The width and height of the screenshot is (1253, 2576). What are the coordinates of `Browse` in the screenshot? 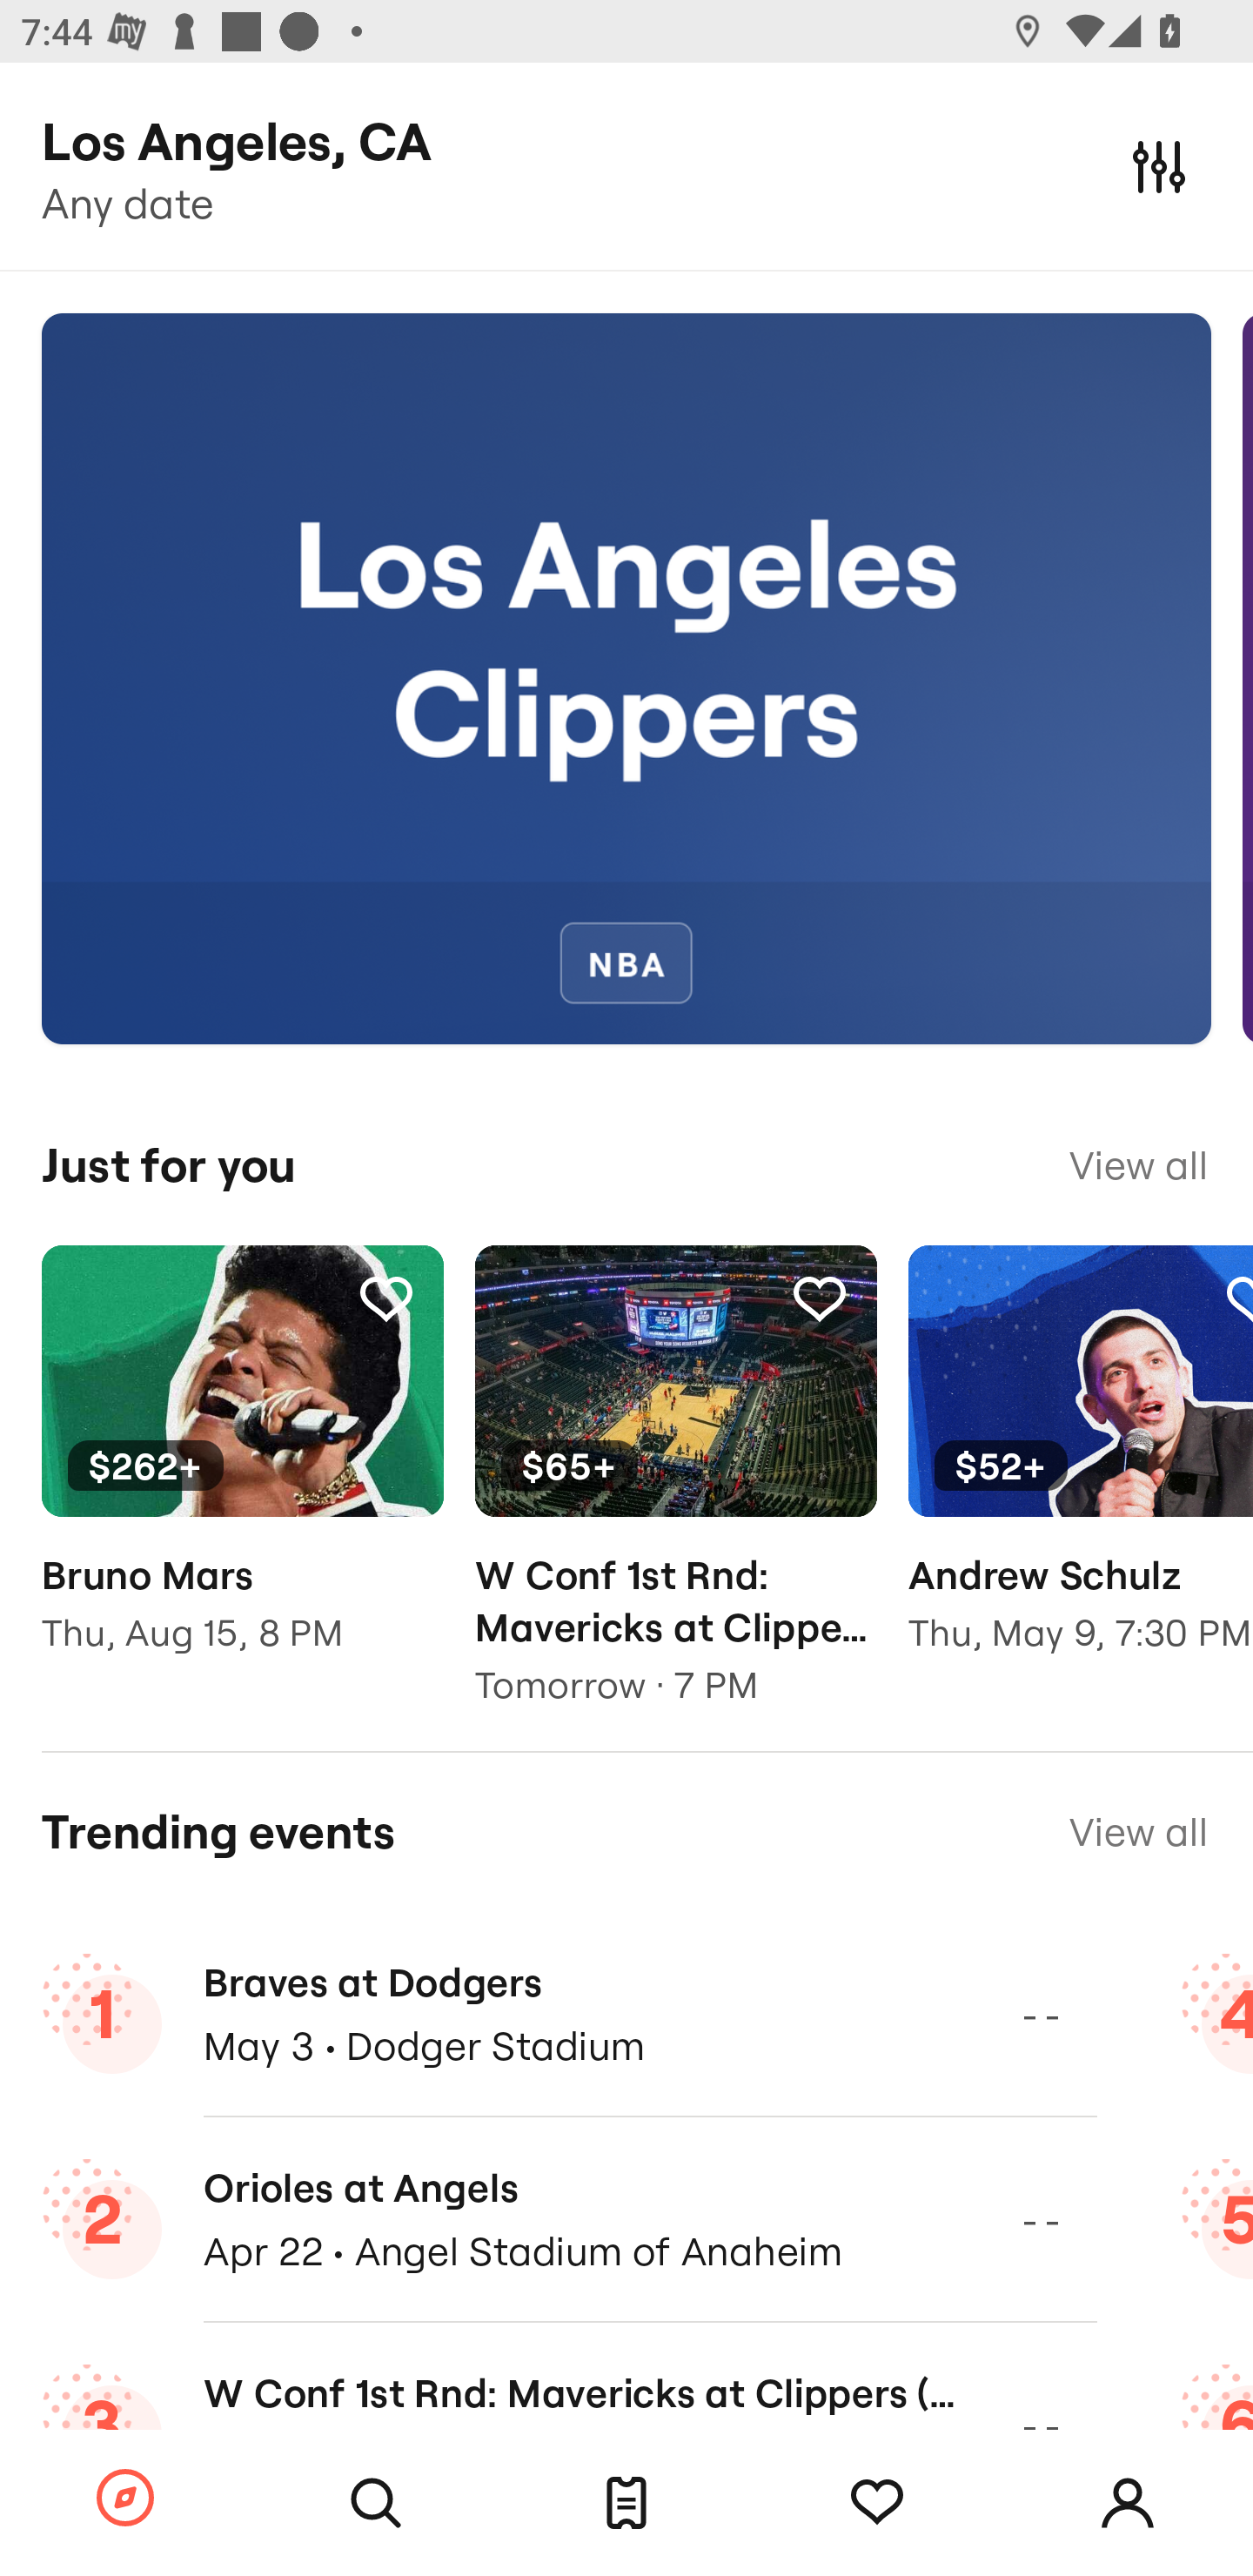 It's located at (125, 2499).